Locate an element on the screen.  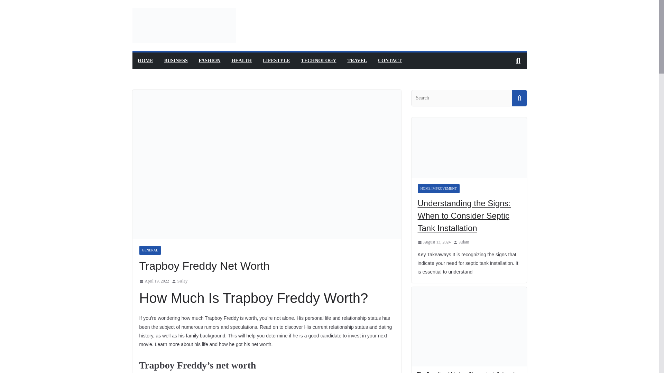
CONTACT is located at coordinates (389, 61).